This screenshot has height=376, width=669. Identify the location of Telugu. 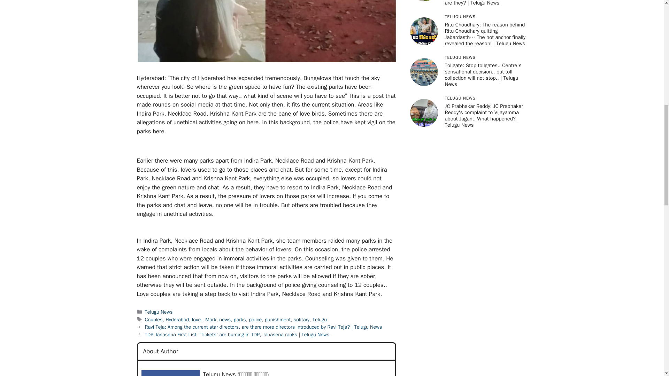
(320, 320).